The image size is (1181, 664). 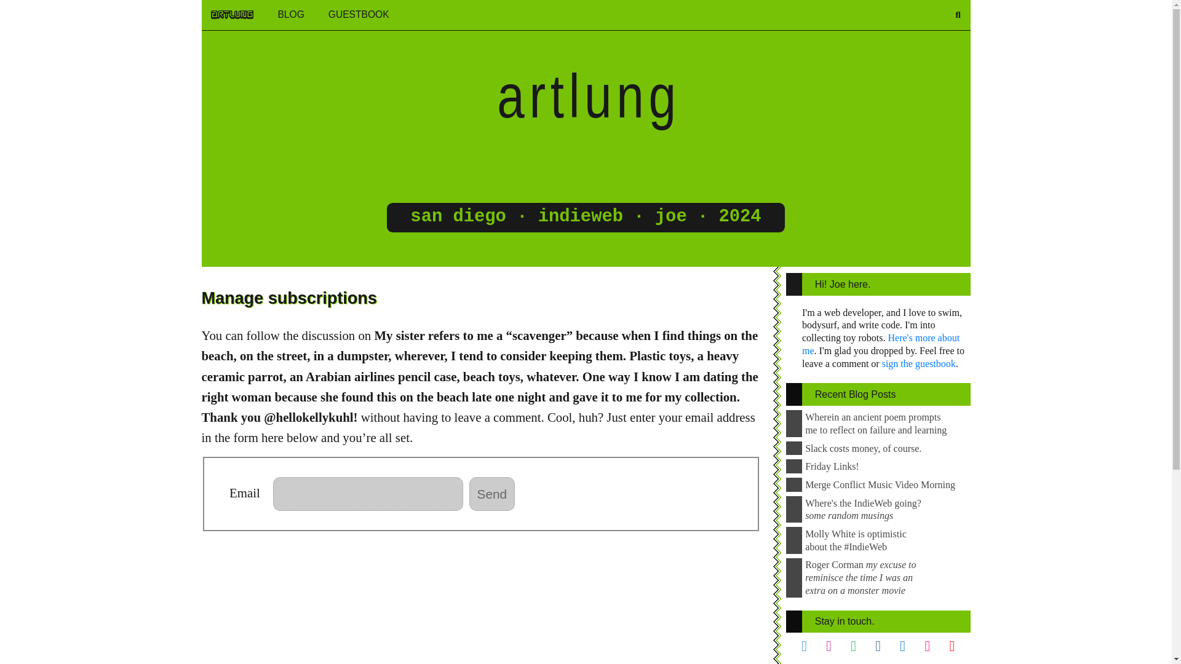 I want to click on Send, so click(x=492, y=494).